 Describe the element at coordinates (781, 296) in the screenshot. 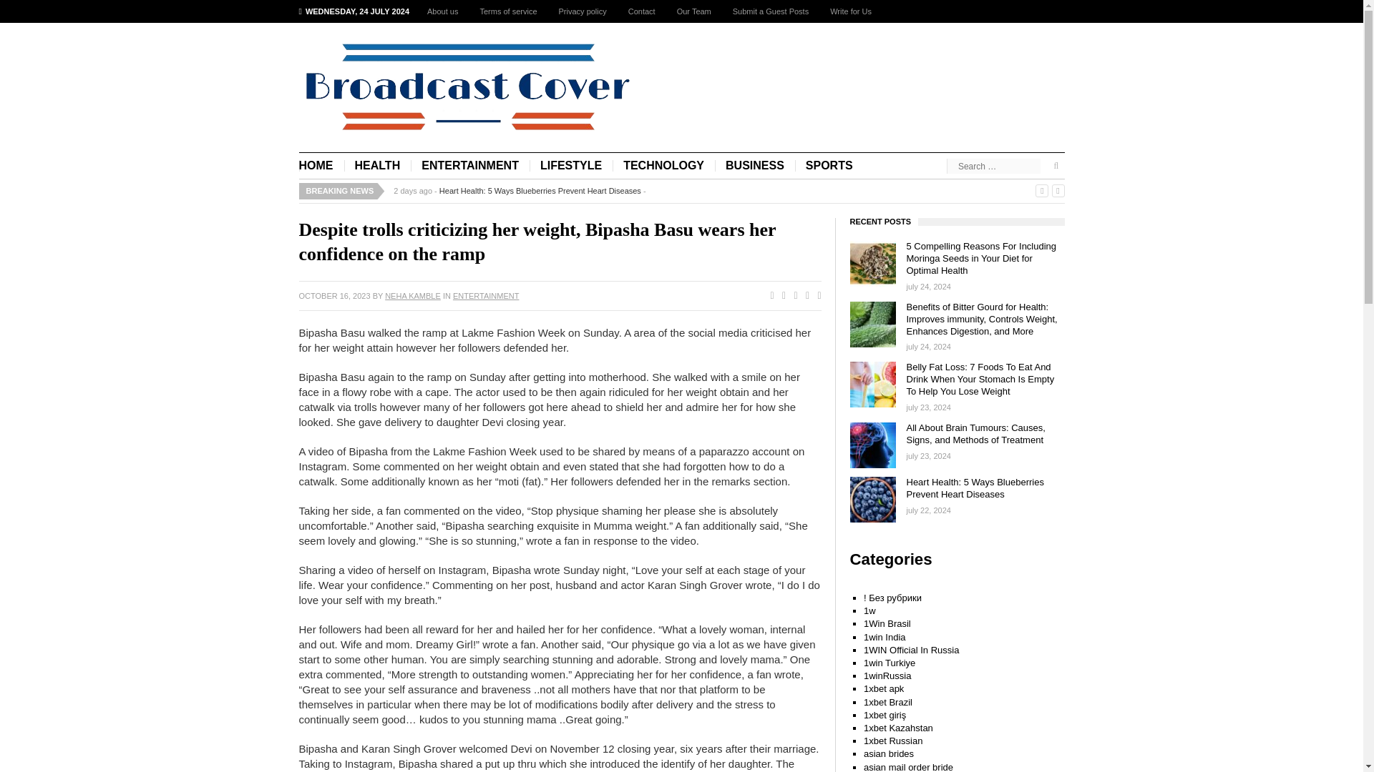

I see `Twitter` at that location.